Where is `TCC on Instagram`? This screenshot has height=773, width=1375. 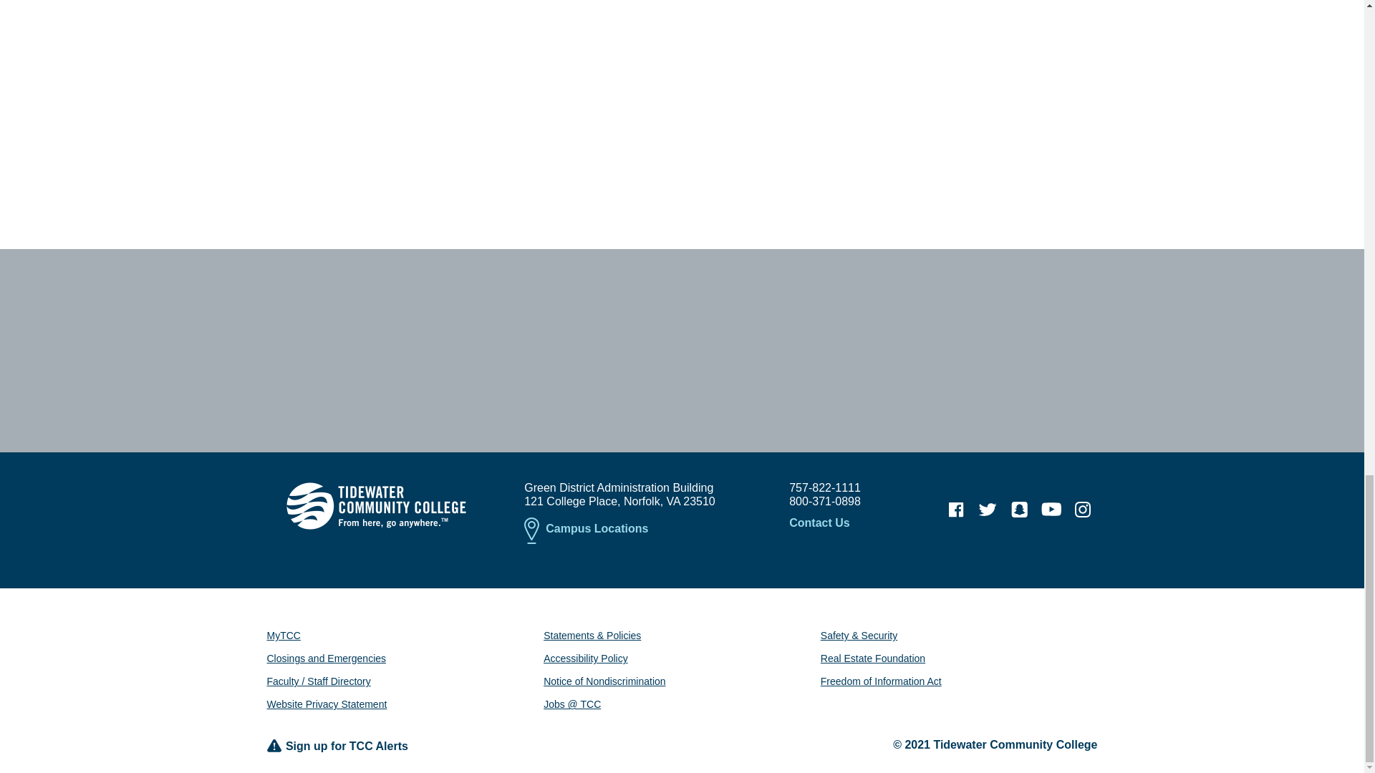
TCC on Instagram is located at coordinates (1083, 510).